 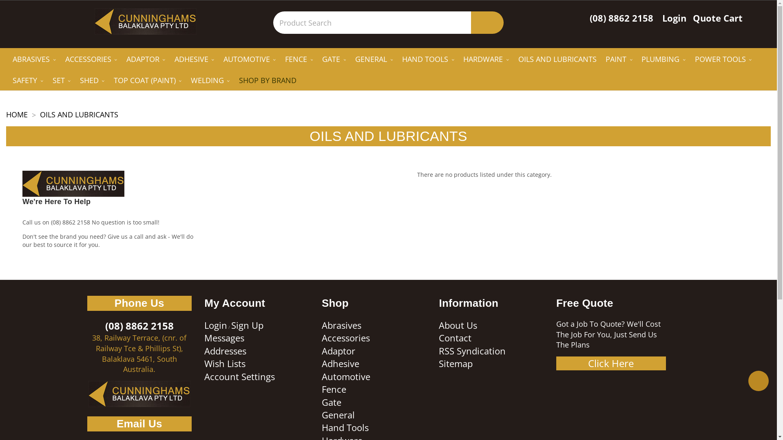 I want to click on SHOP BY BRAND, so click(x=268, y=81).